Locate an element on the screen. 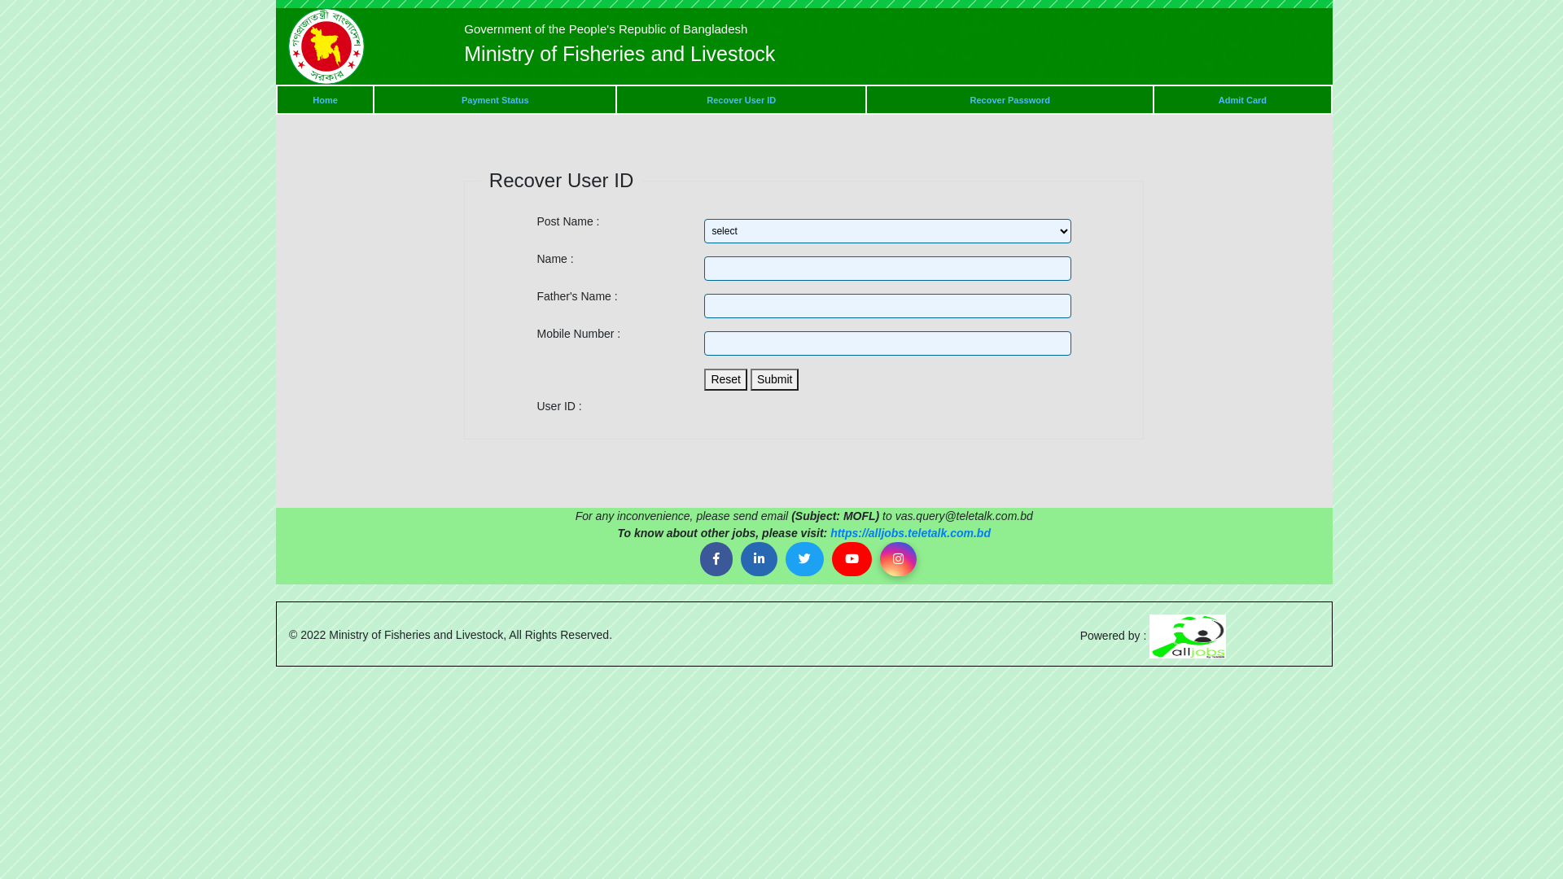 This screenshot has height=879, width=1563. Reset is located at coordinates (726, 379).